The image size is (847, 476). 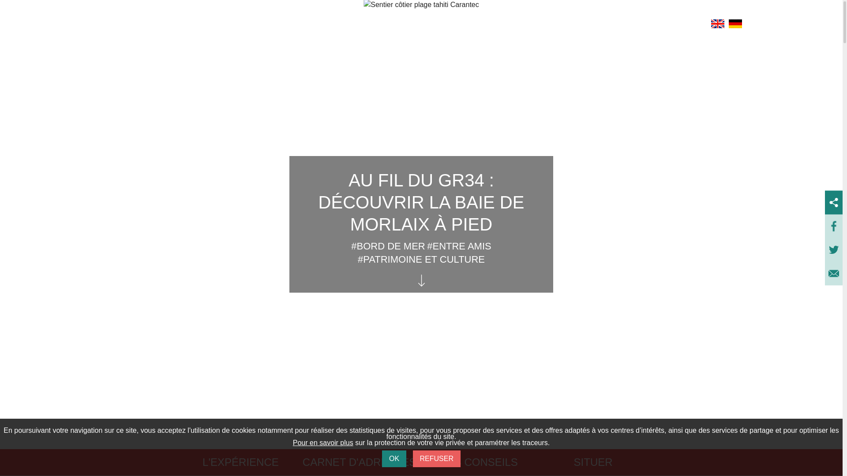 I want to click on Lien pour partager la page courante par mail, so click(x=834, y=274).